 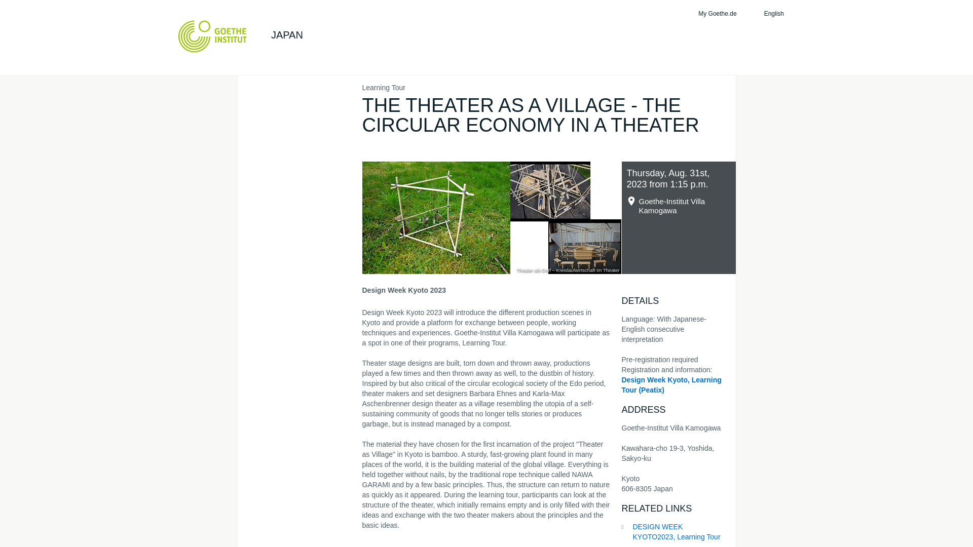 I want to click on My Goethe.de, so click(x=716, y=13).